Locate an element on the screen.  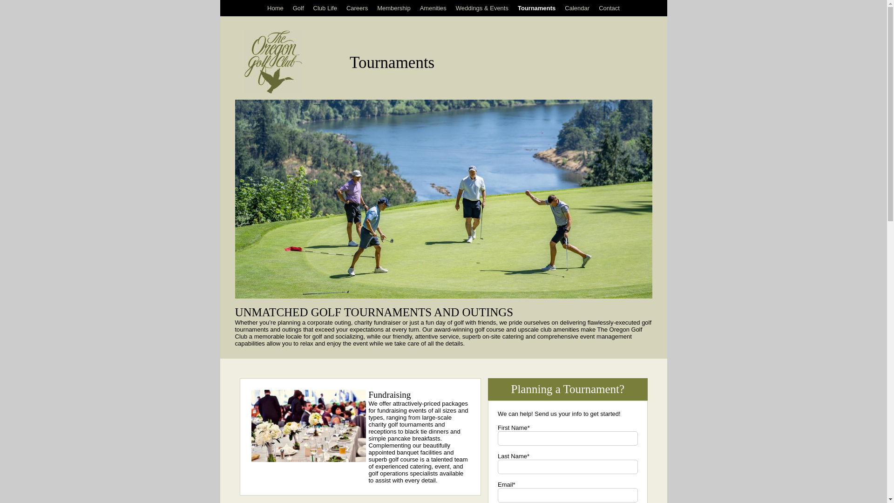
Amenities is located at coordinates (433, 8).